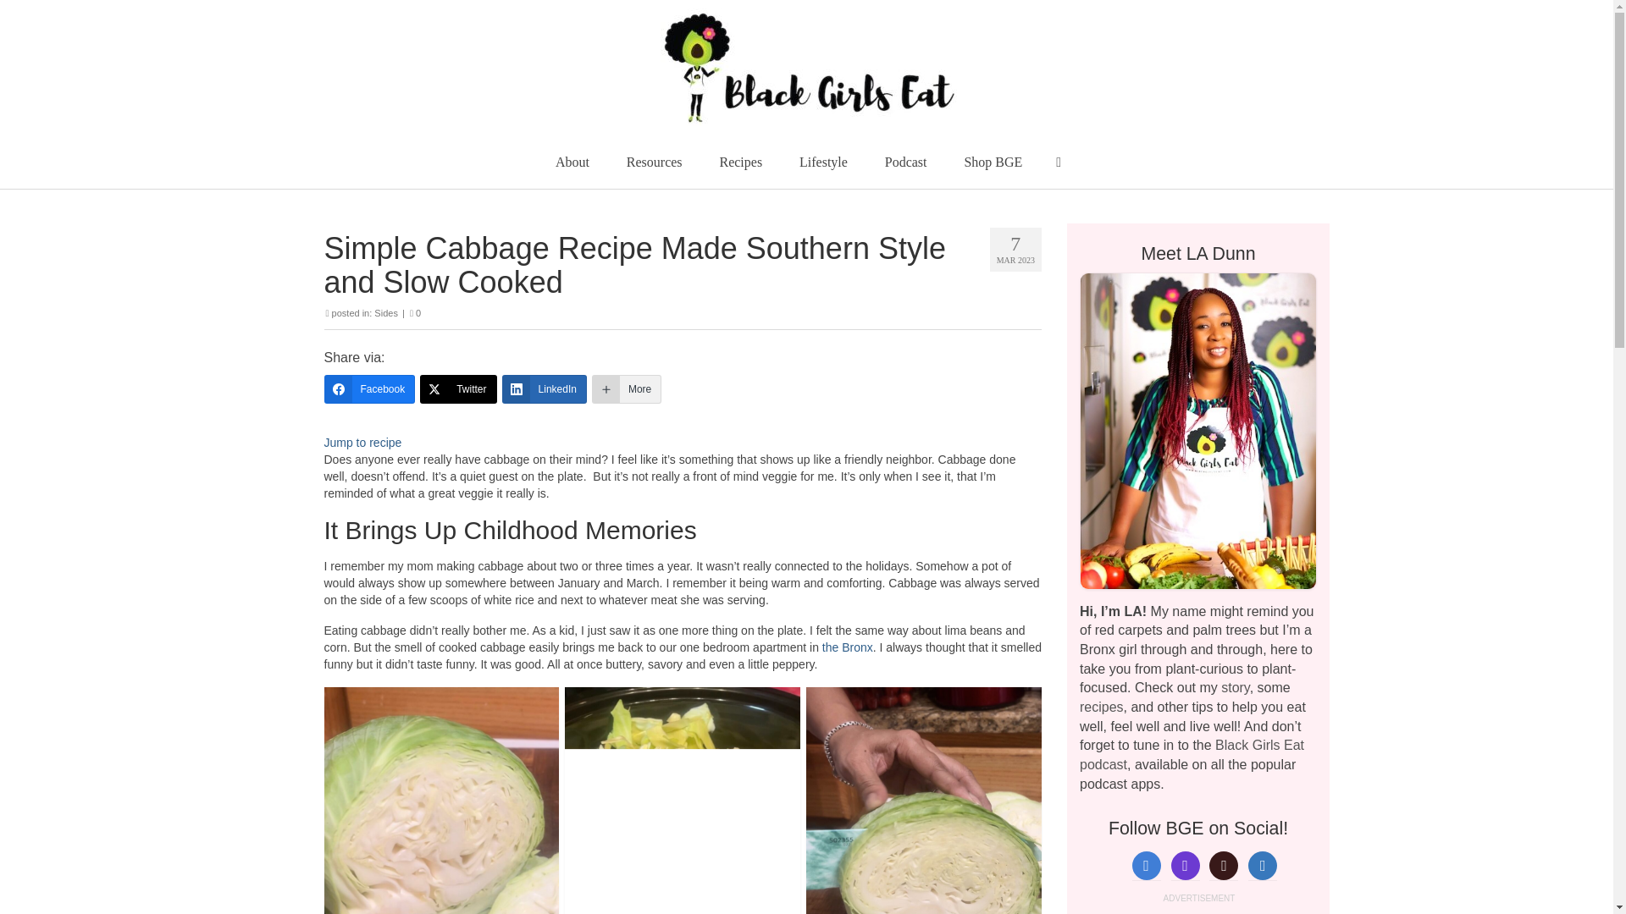  I want to click on Sides, so click(386, 312).